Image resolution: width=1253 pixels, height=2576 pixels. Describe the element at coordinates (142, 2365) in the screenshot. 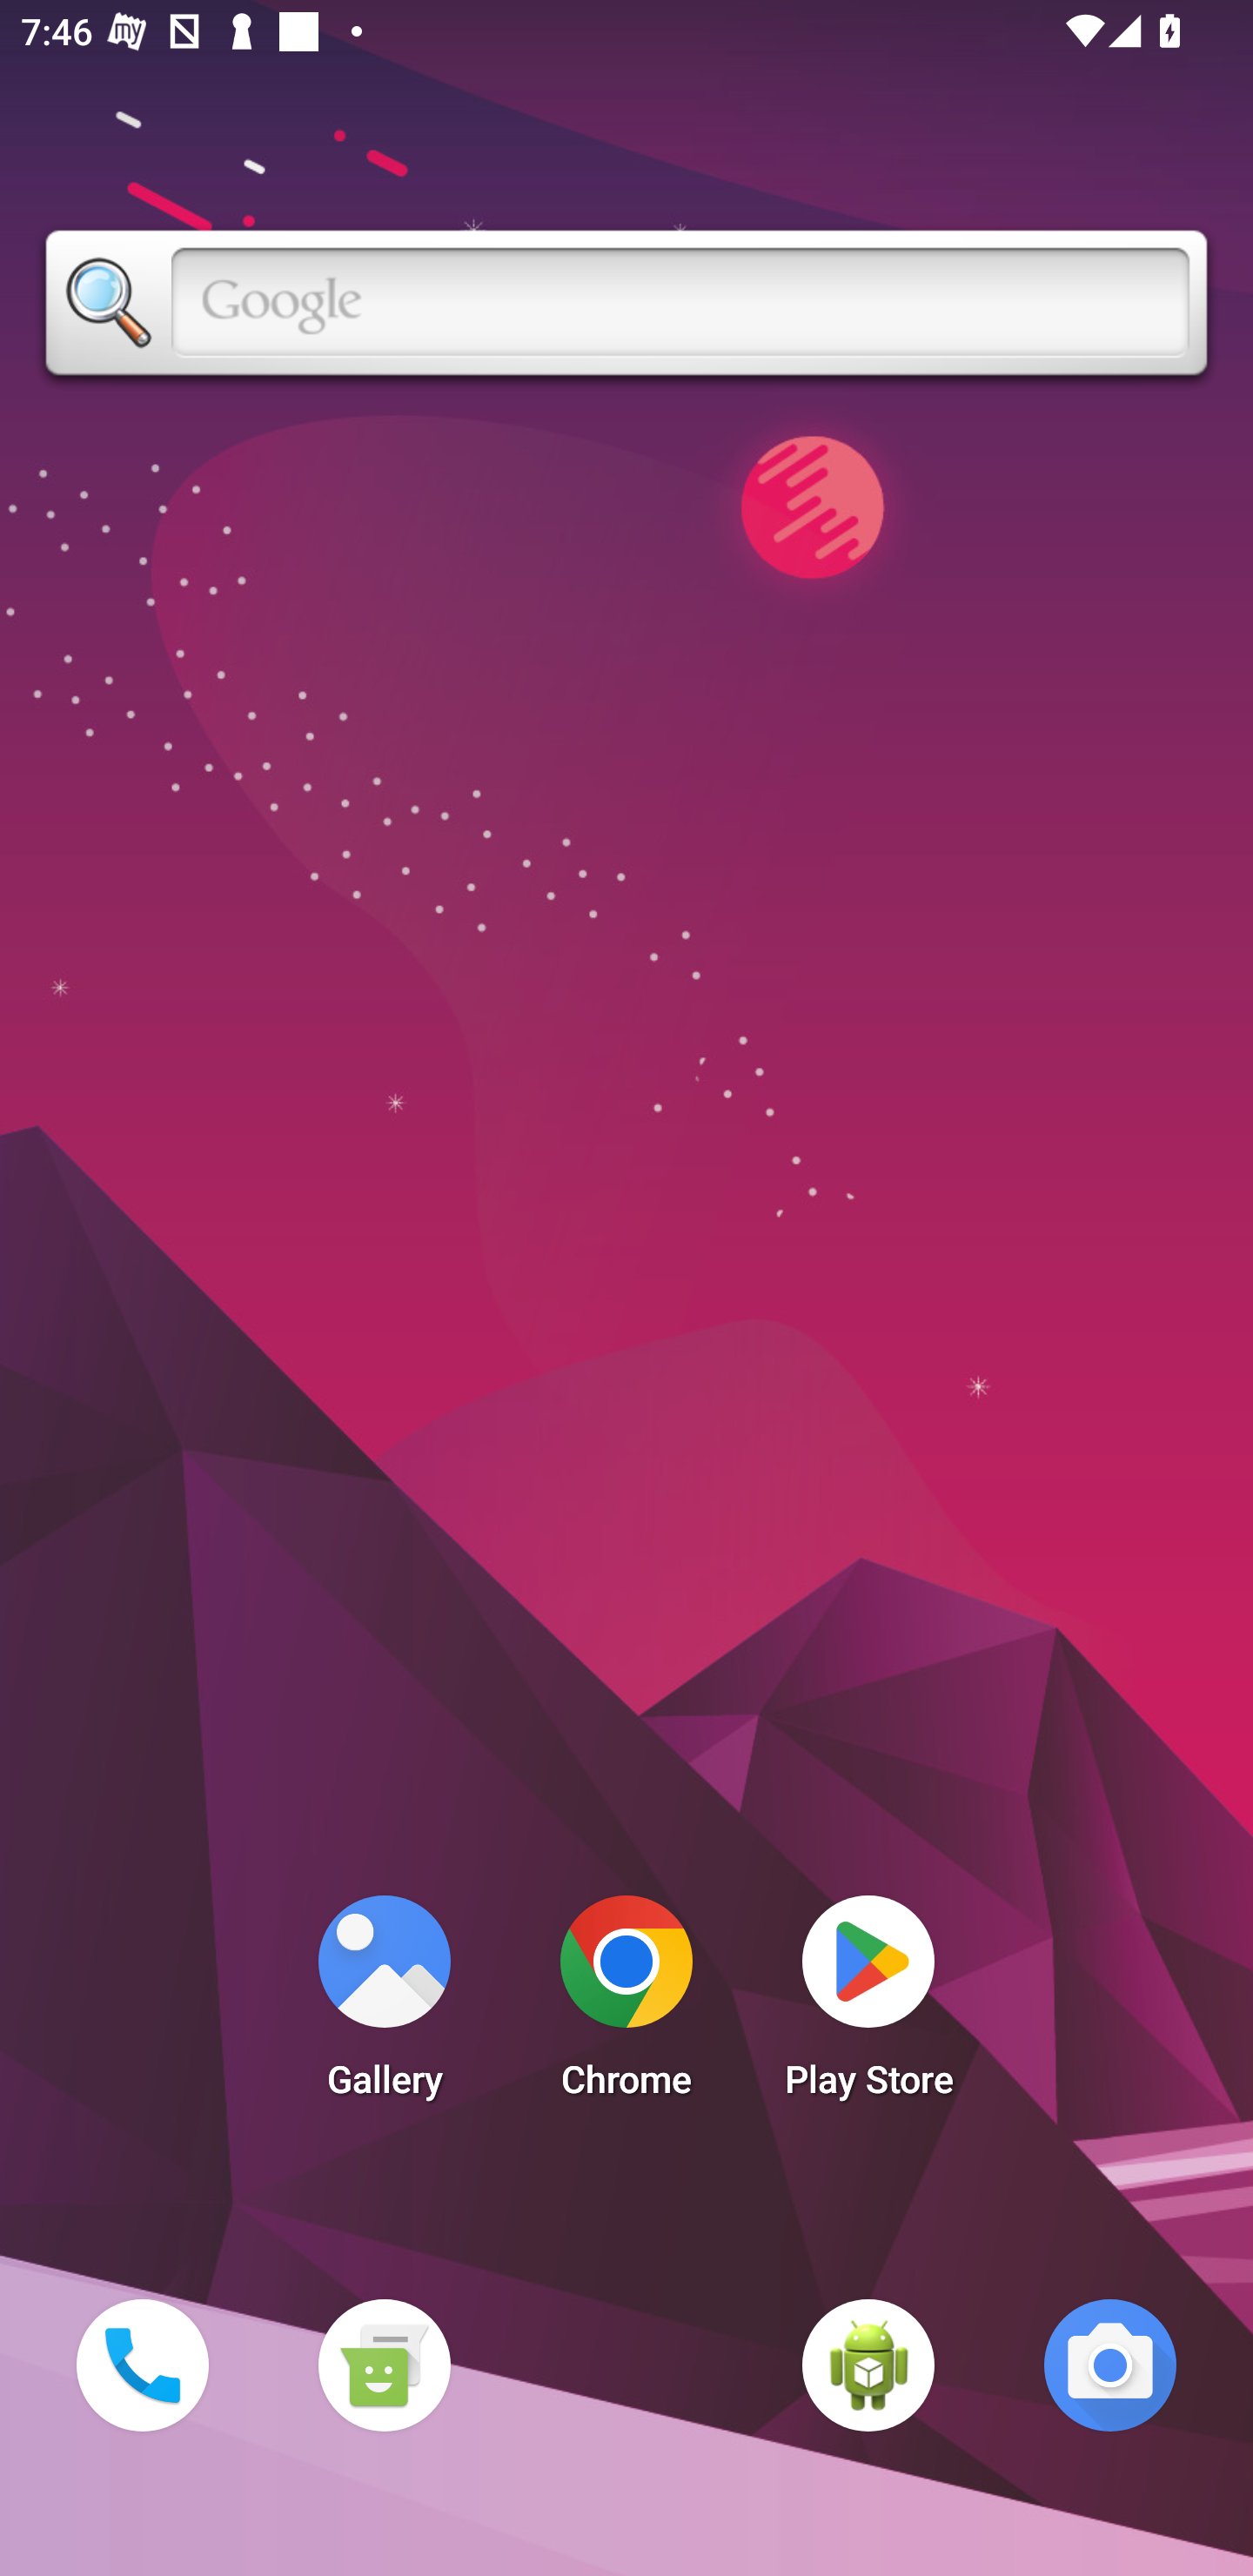

I see `Phone` at that location.